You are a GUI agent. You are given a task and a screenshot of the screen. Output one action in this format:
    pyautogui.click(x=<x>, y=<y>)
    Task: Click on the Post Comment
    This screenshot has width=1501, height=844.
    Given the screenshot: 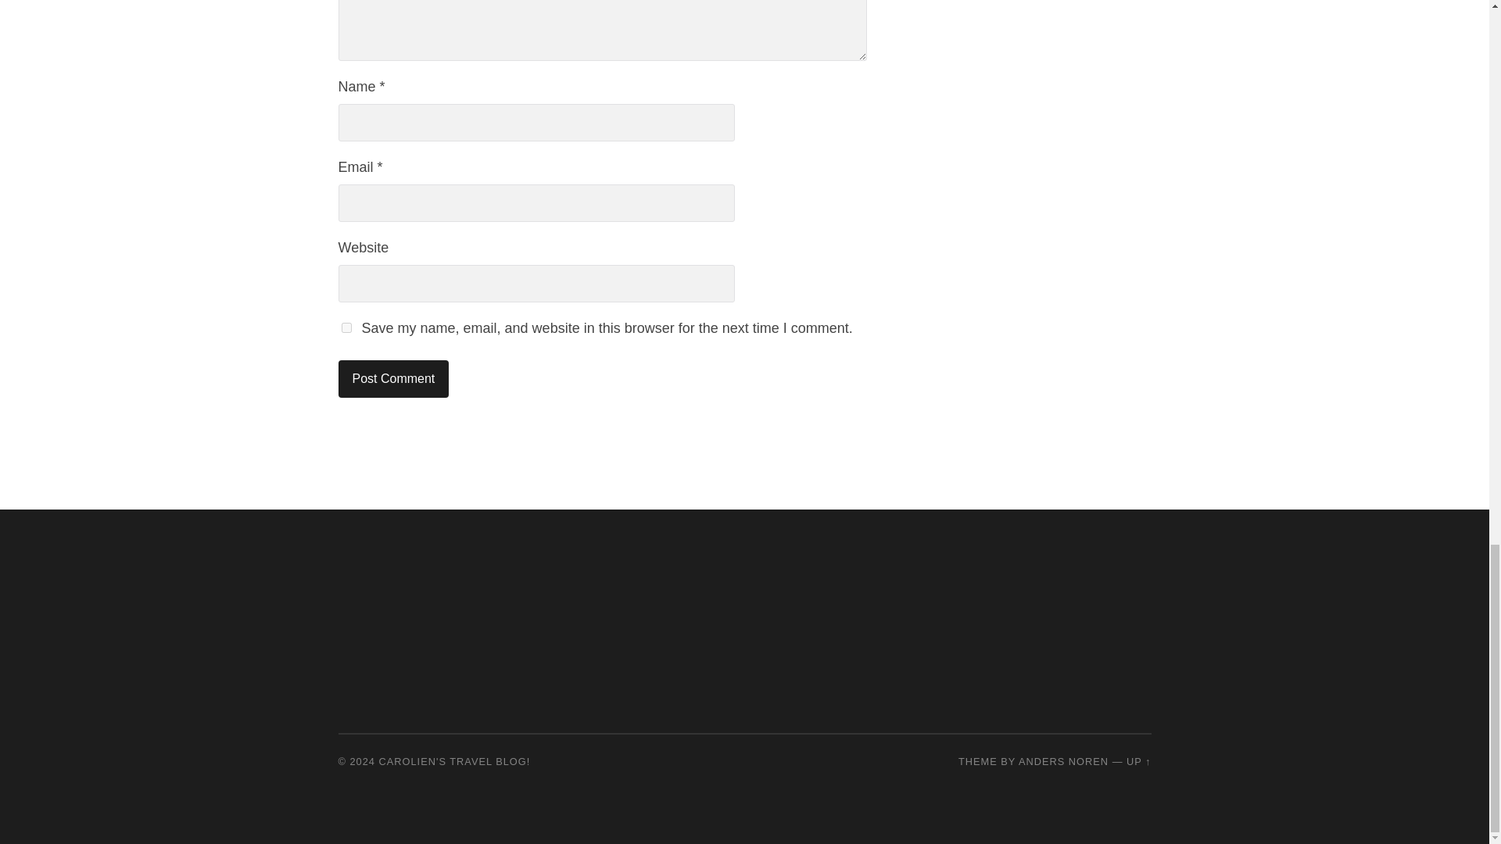 What is the action you would take?
    pyautogui.click(x=393, y=378)
    